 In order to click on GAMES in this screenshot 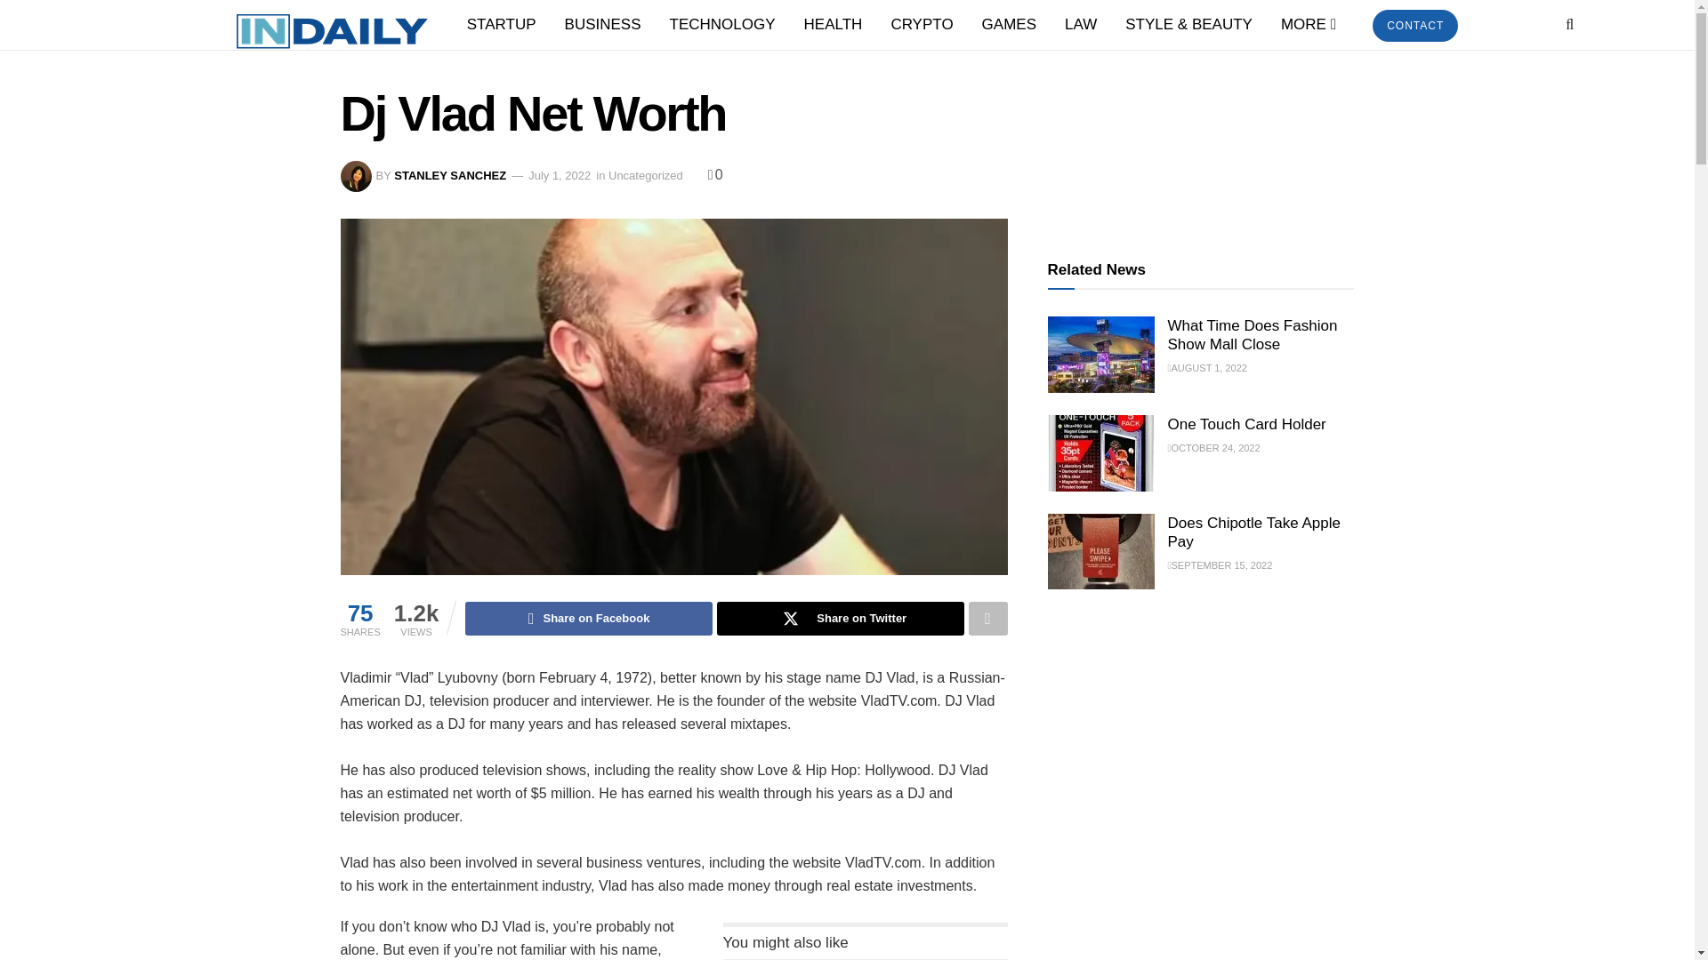, I will do `click(1009, 25)`.